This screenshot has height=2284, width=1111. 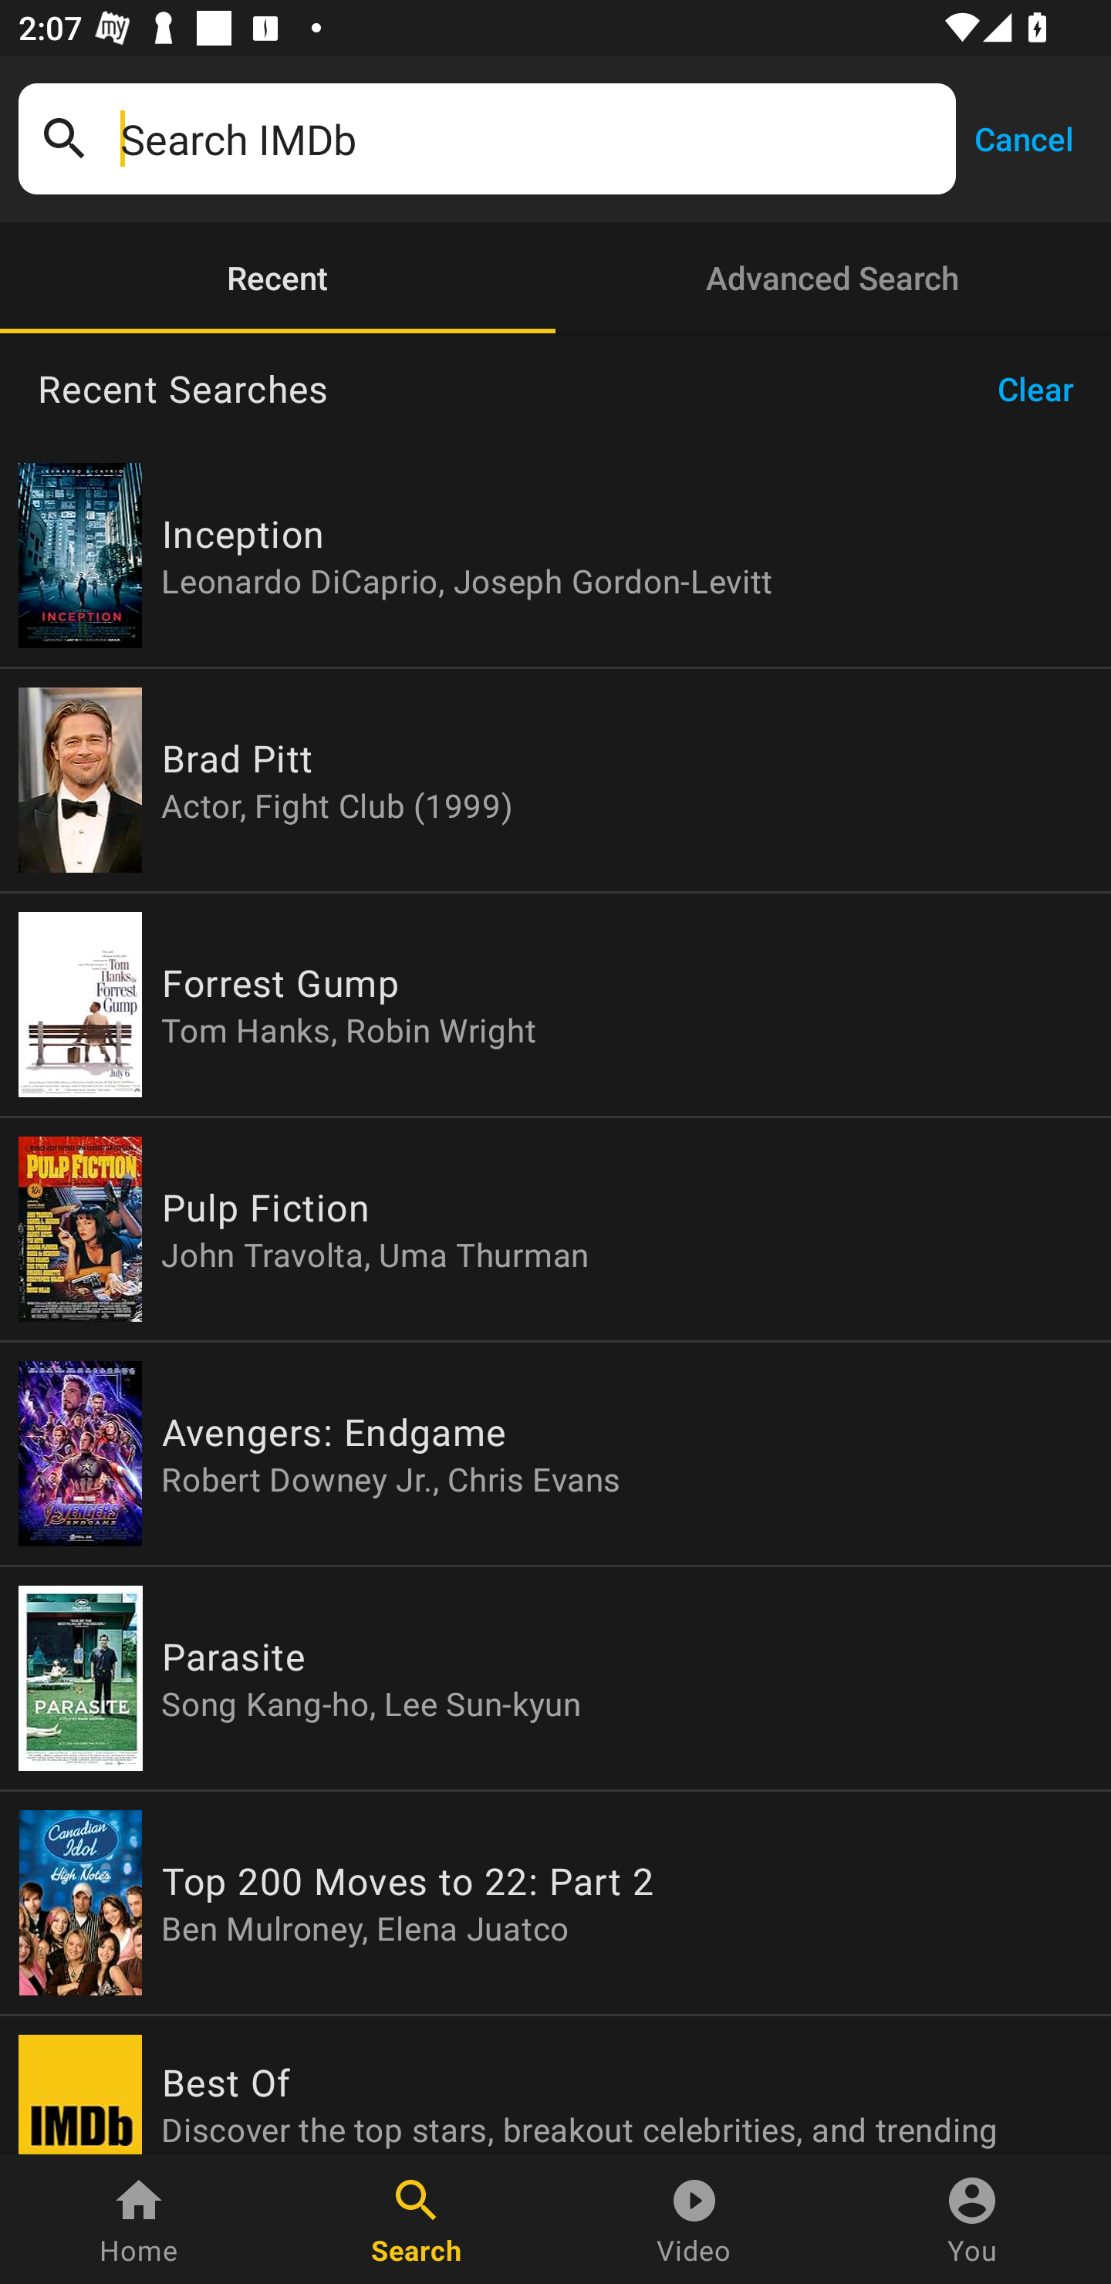 I want to click on Brad Pitt Actor, Fight Club (1999), so click(x=555, y=779).